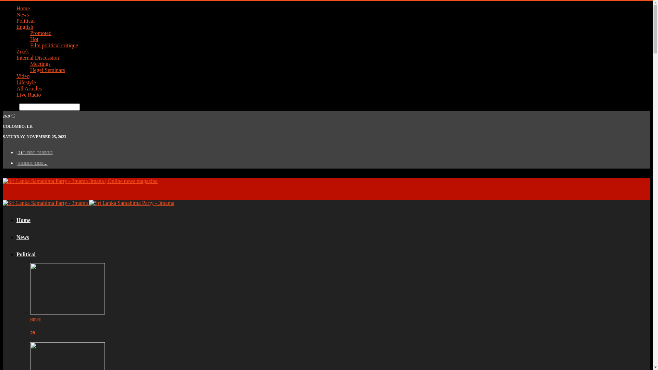 This screenshot has height=370, width=658. I want to click on Sri Lanka Samabima Party - 3mana, so click(132, 203).